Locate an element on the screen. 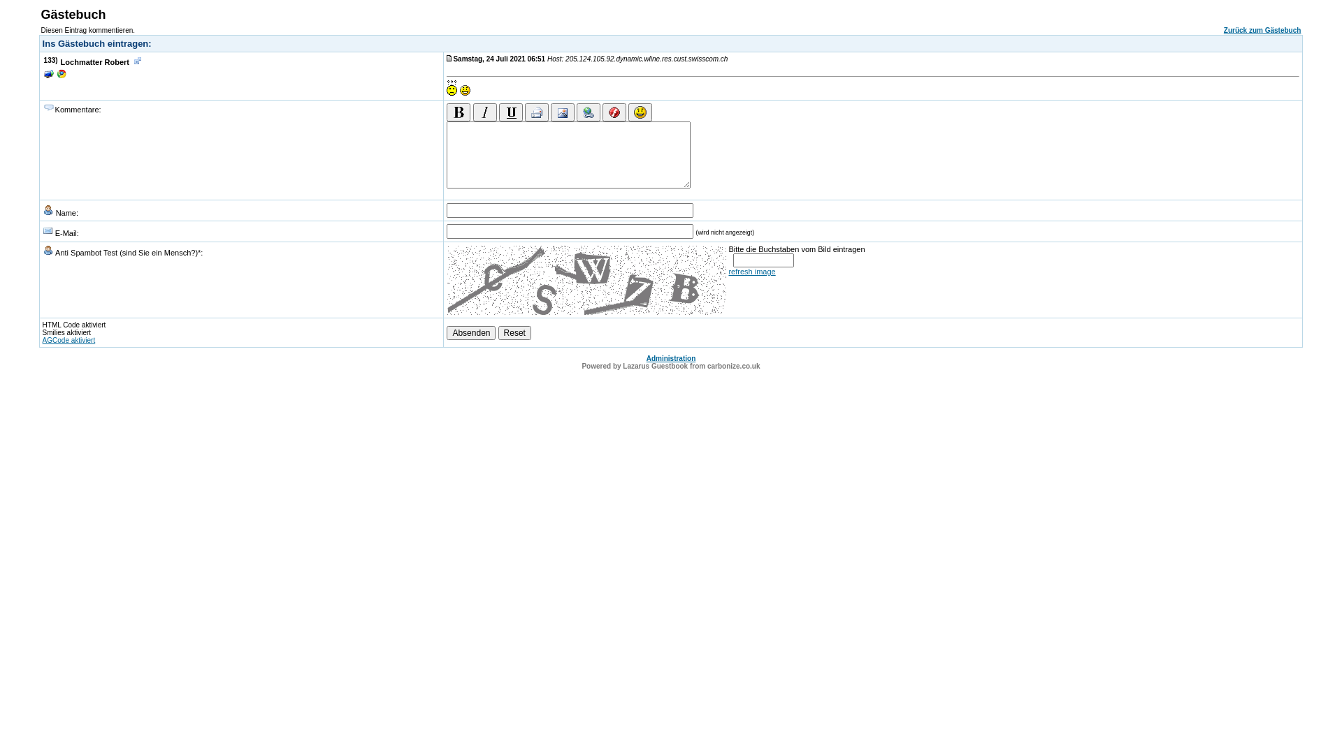 The width and height of the screenshot is (1342, 754). Name is located at coordinates (48, 209).